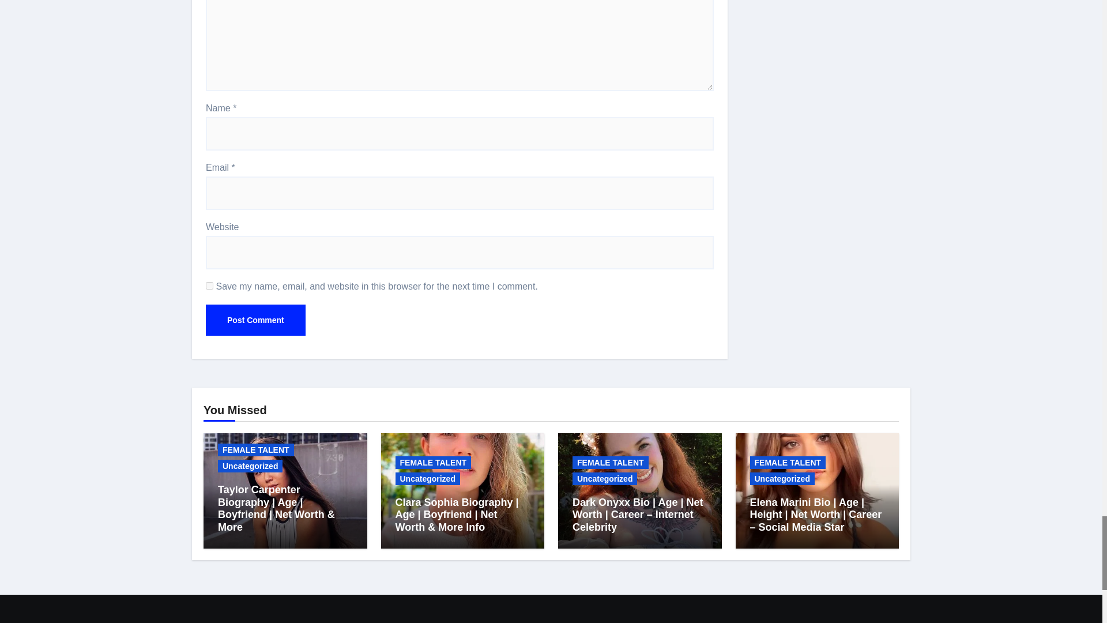 Image resolution: width=1107 pixels, height=623 pixels. Describe the element at coordinates (210, 286) in the screenshot. I see `yes` at that location.